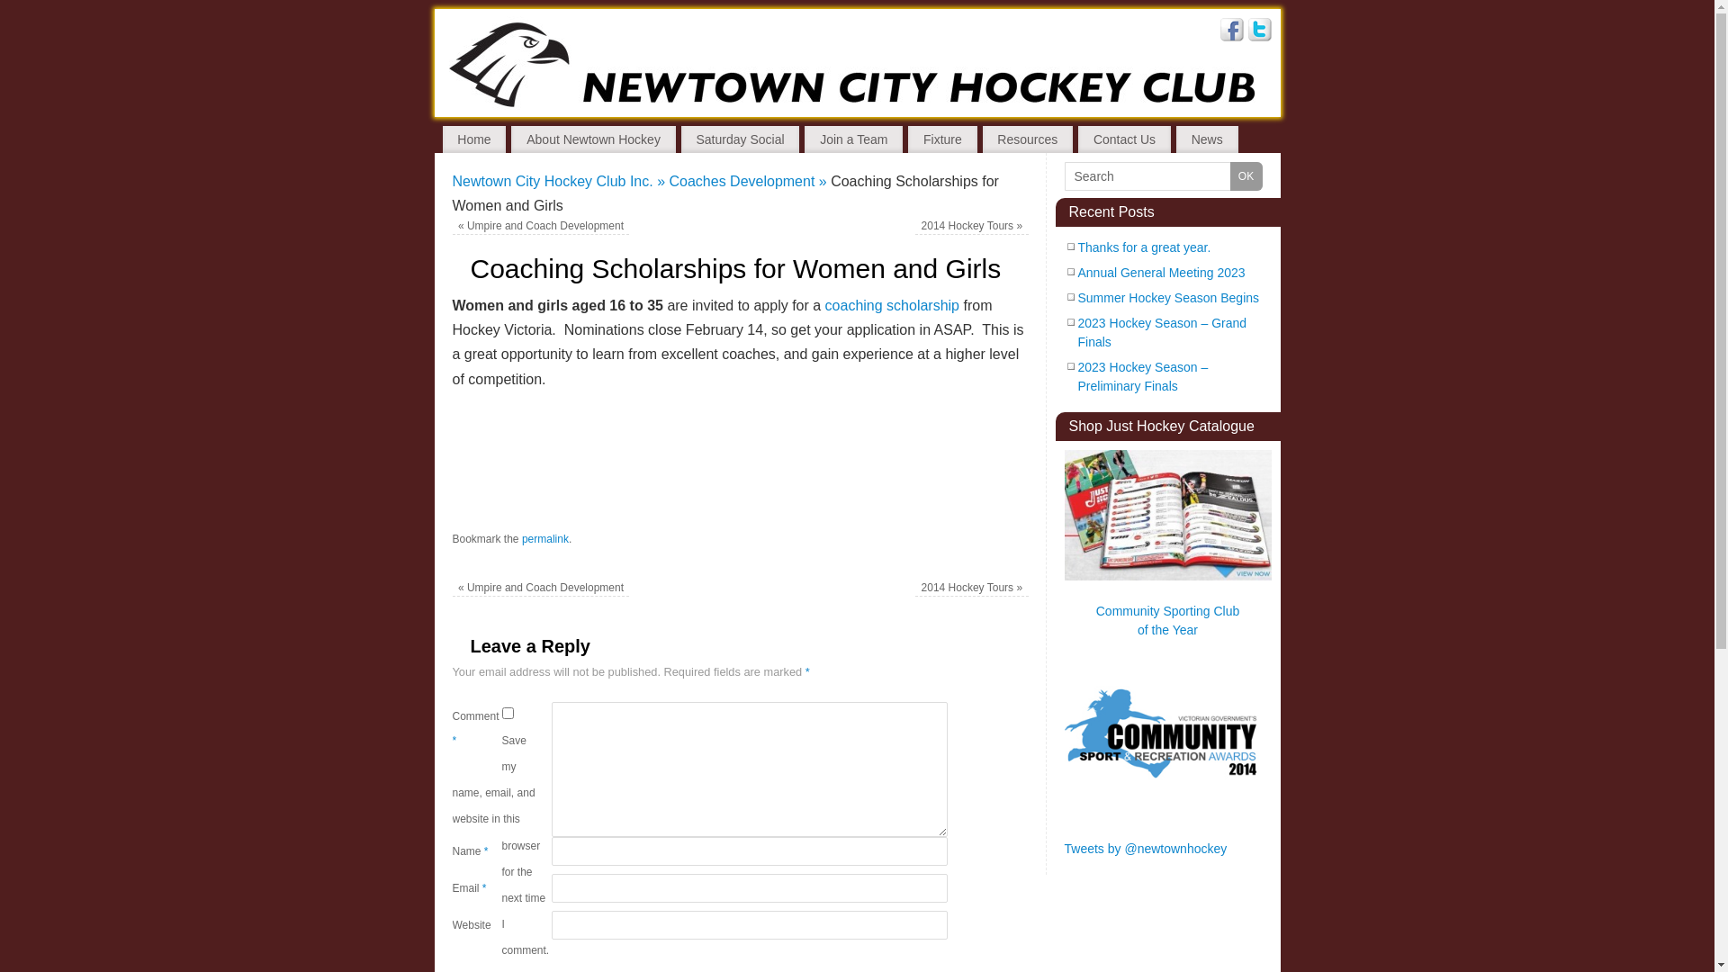 This screenshot has width=1728, height=972. I want to click on Saturday Social, so click(741, 139).